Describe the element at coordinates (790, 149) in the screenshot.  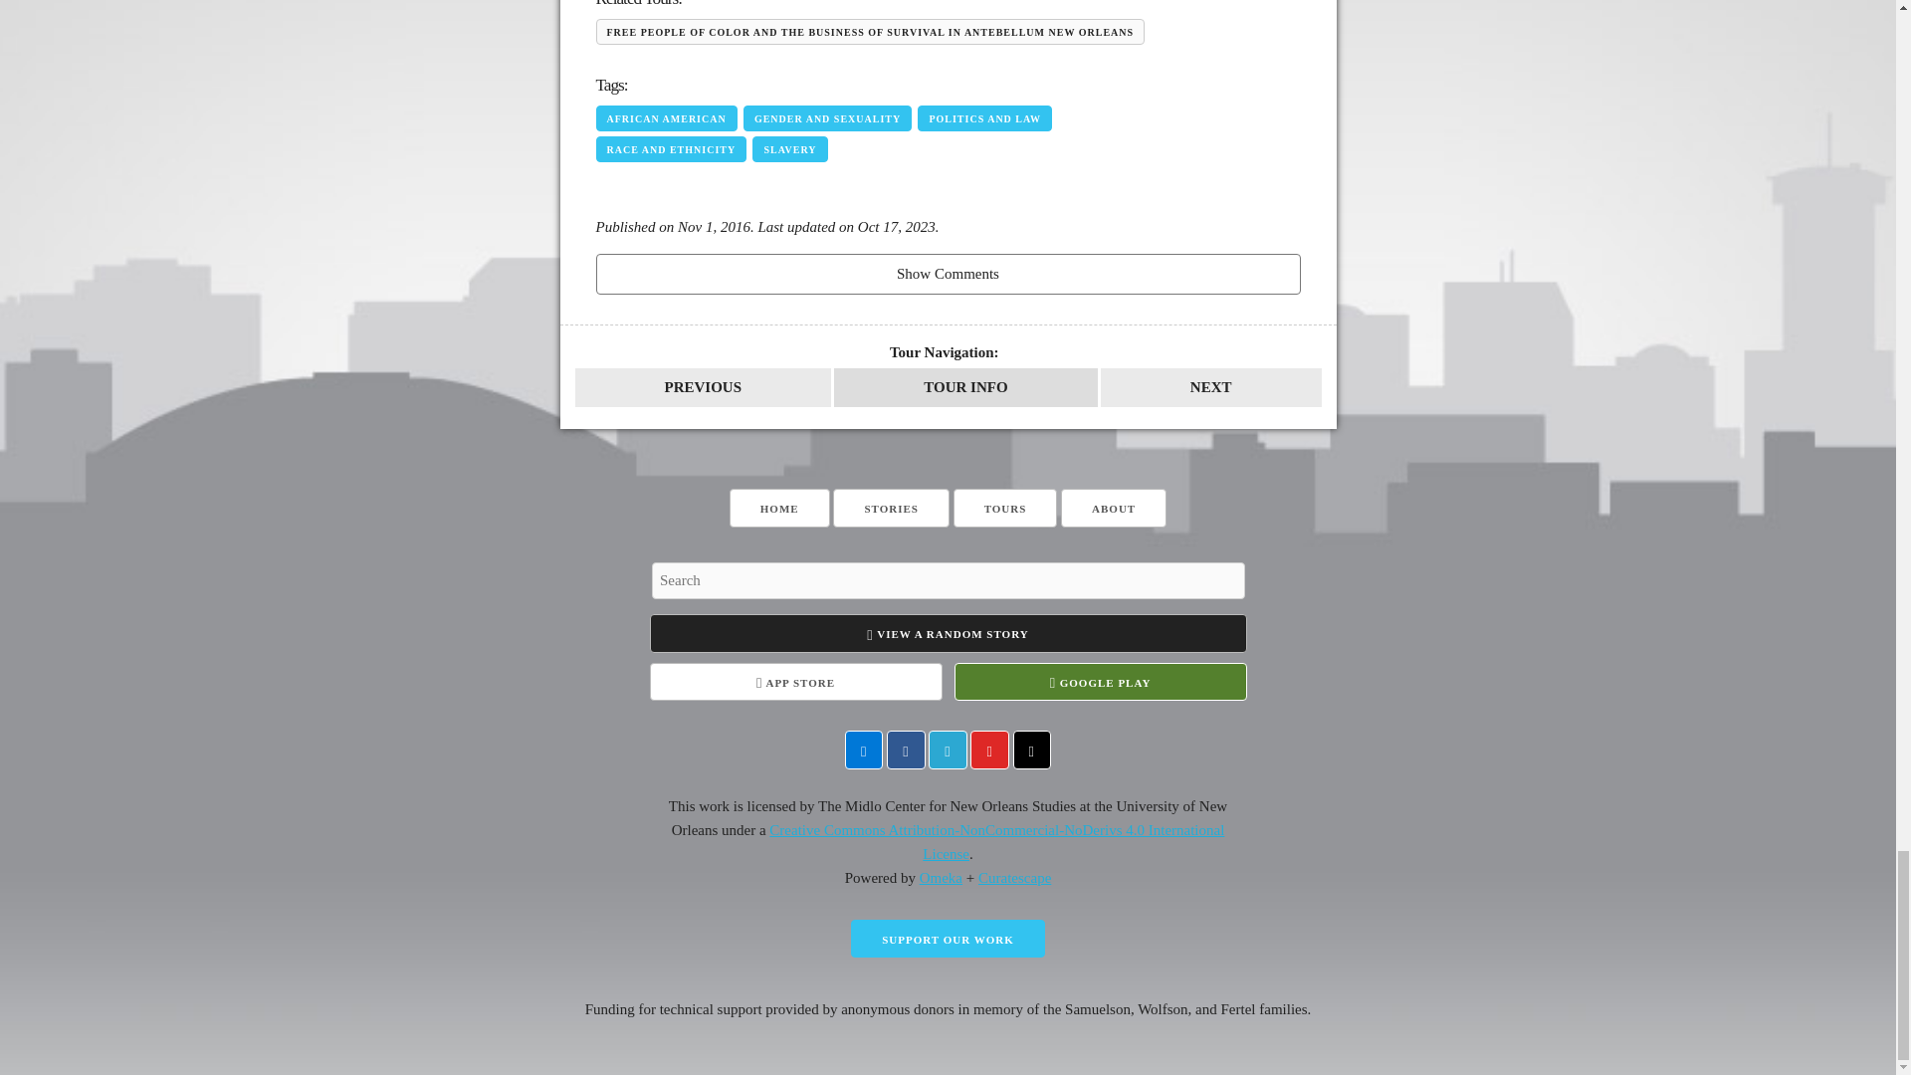
I see `SLAVERY` at that location.